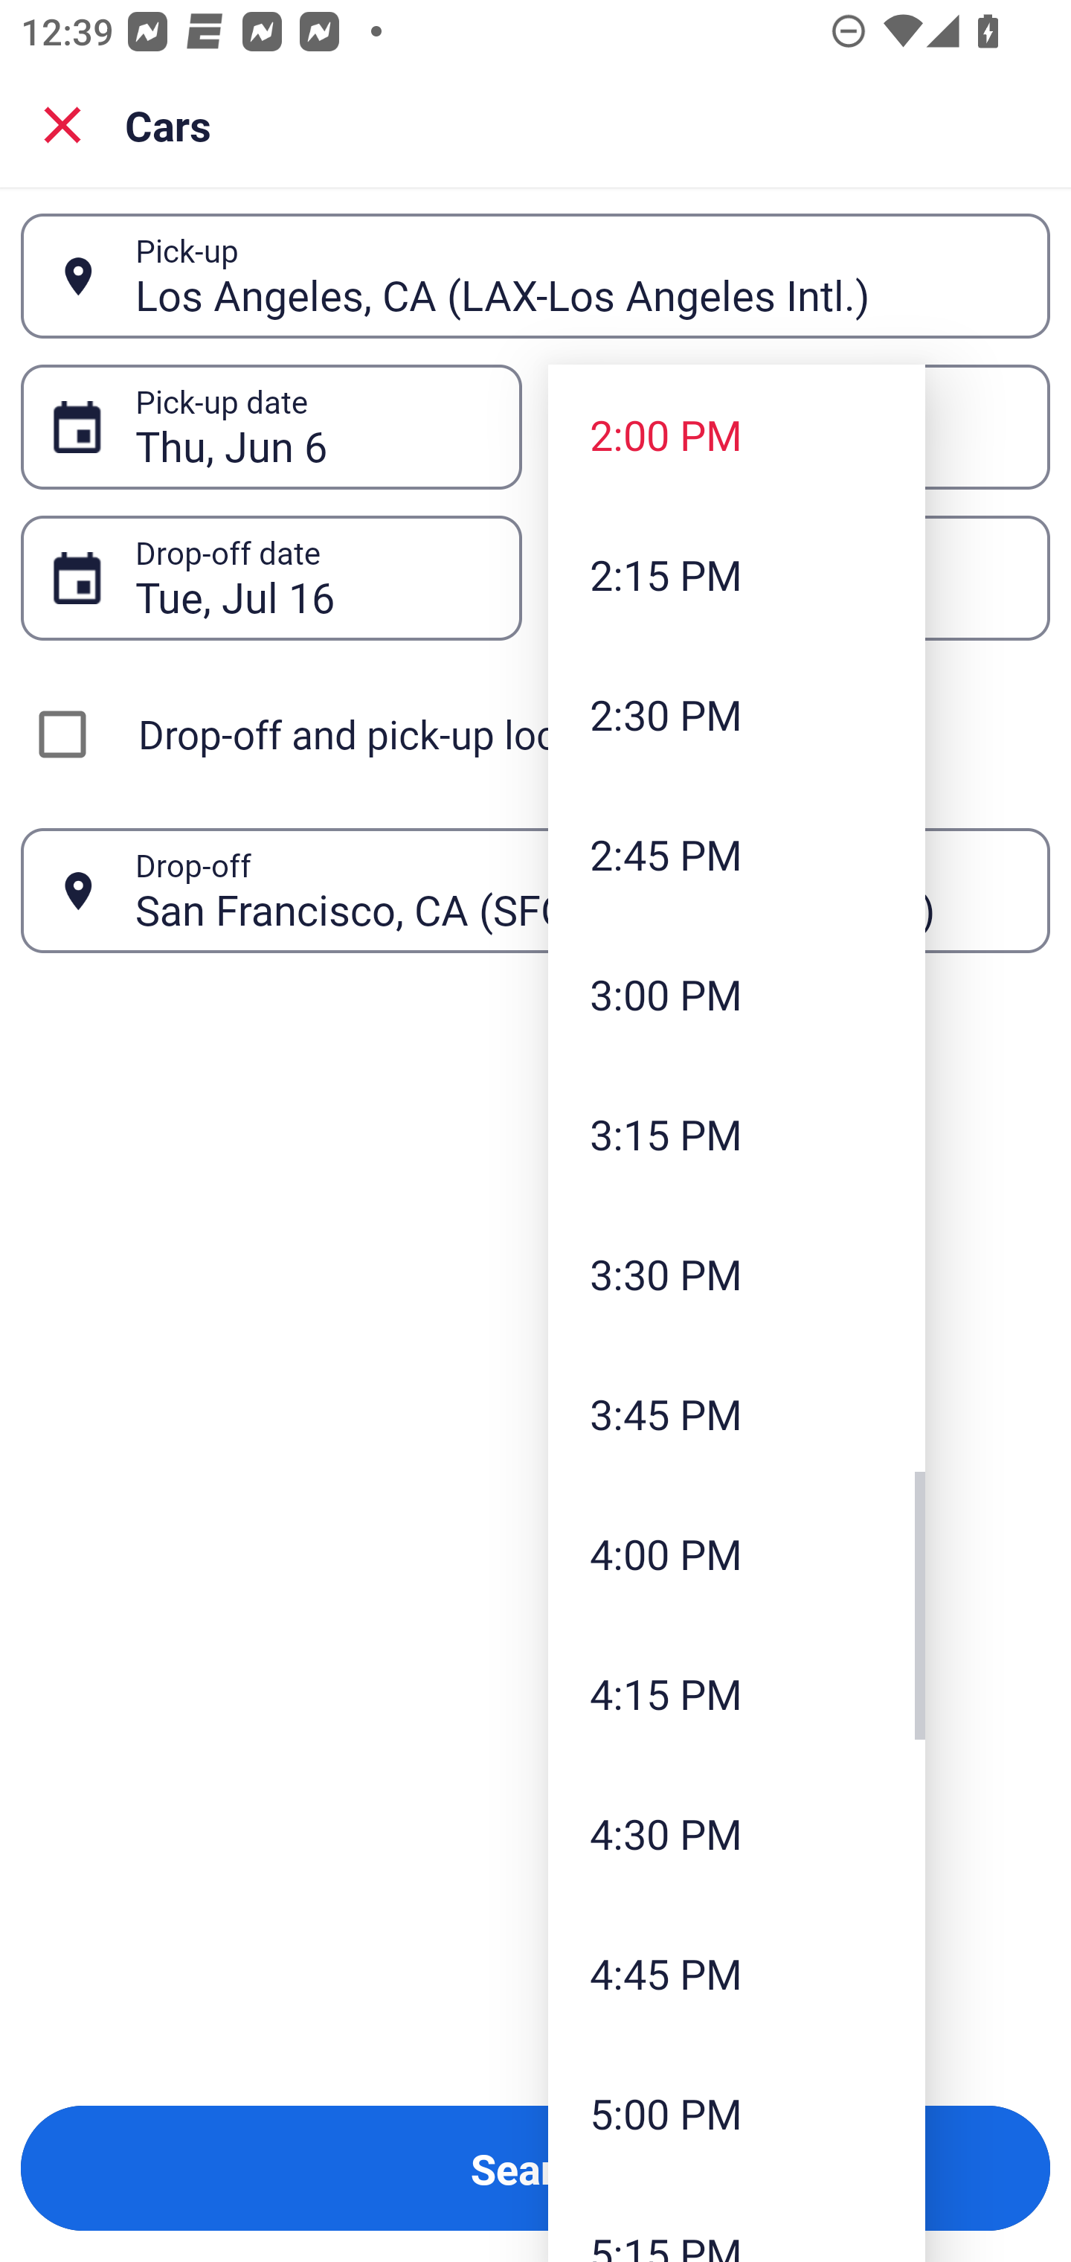  I want to click on 3:00 PM, so click(736, 994).